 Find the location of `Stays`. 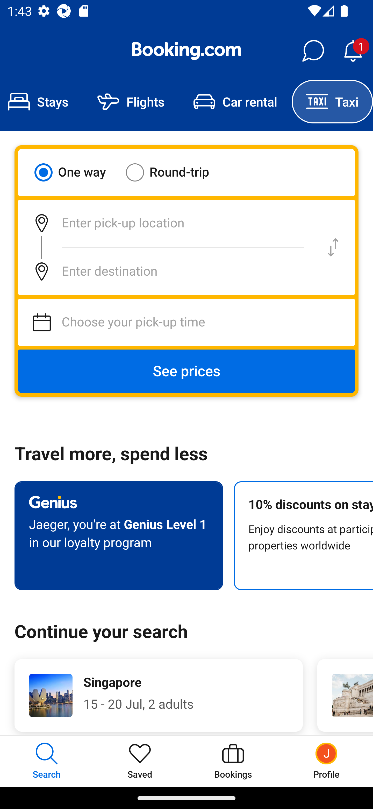

Stays is located at coordinates (41, 102).